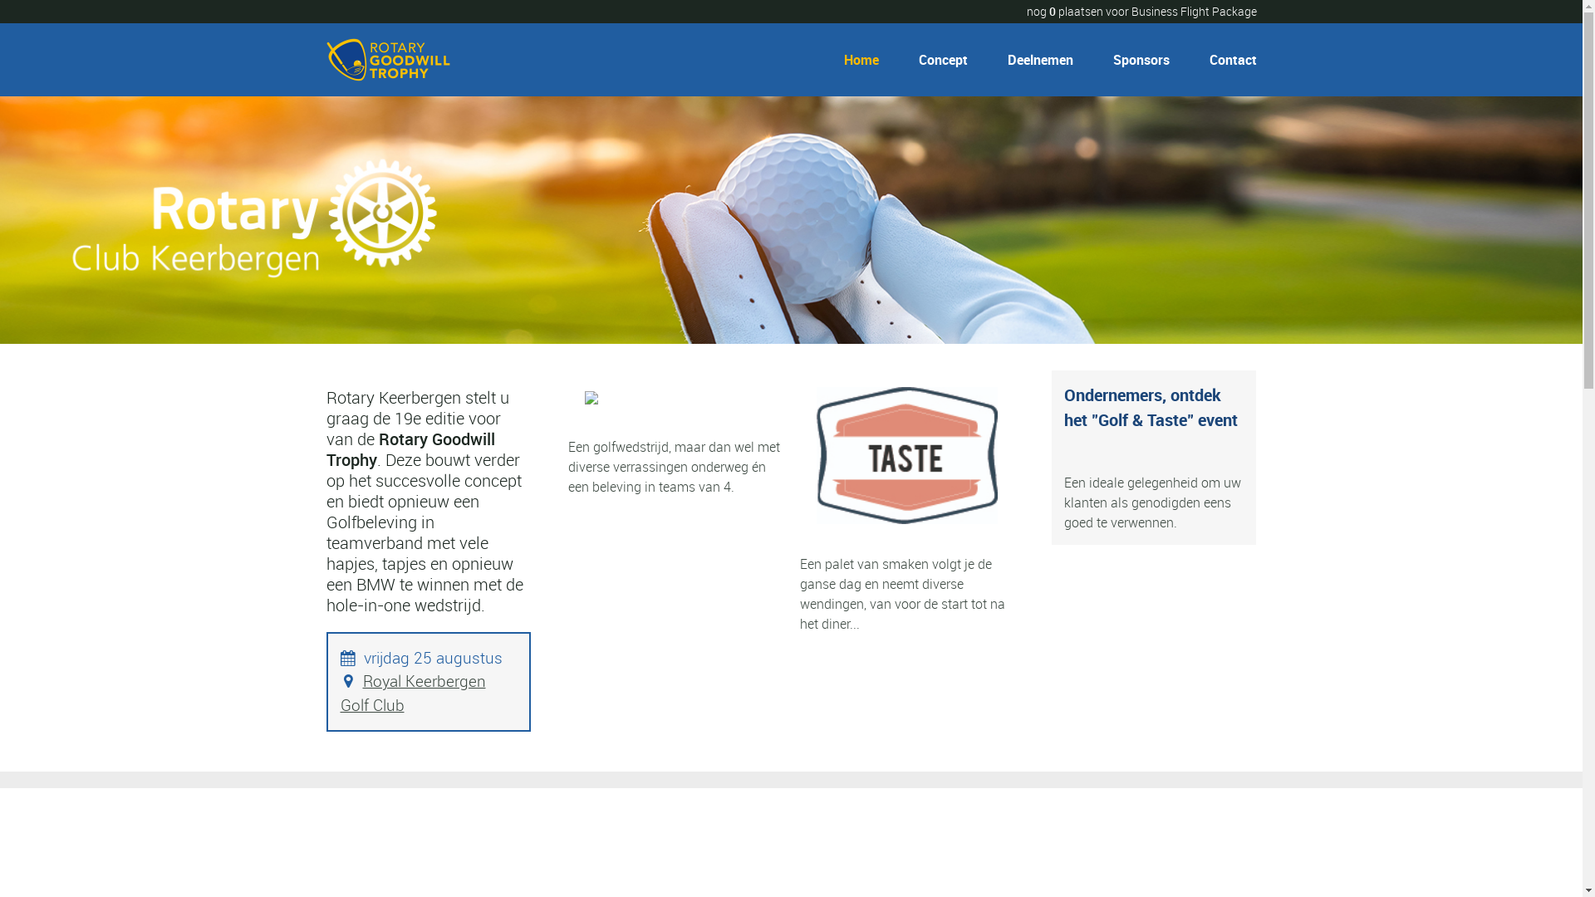  What do you see at coordinates (414, 693) in the screenshot?
I see `Royal Keerbergen Golf Club` at bounding box center [414, 693].